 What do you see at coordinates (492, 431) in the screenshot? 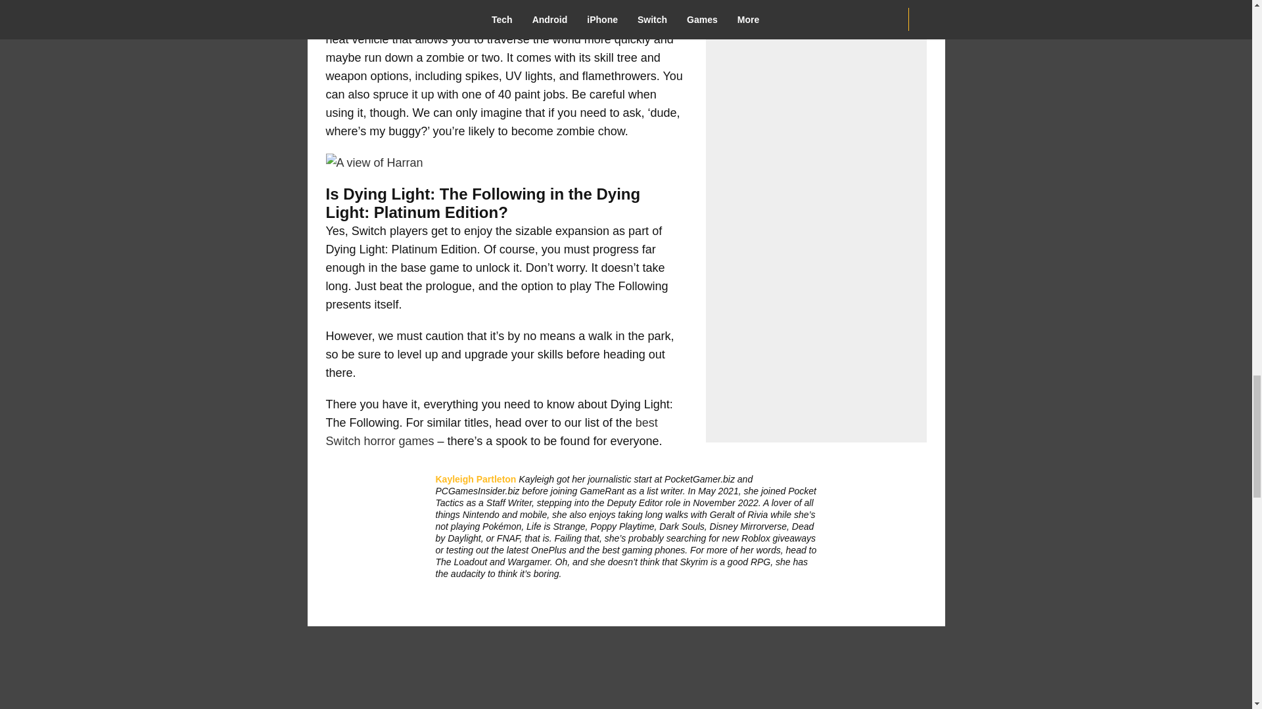
I see `best Switch horror games` at bounding box center [492, 431].